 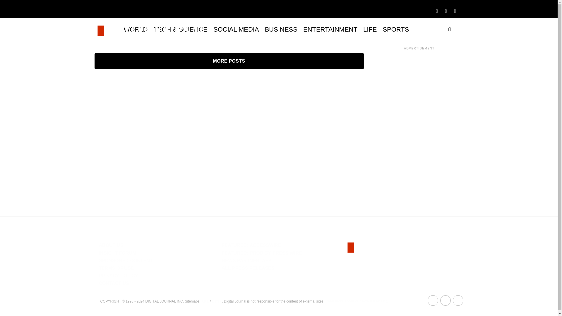 What do you see at coordinates (262, 253) in the screenshot?
I see `FEATURED: PRODIGY PRESS WIRE` at bounding box center [262, 253].